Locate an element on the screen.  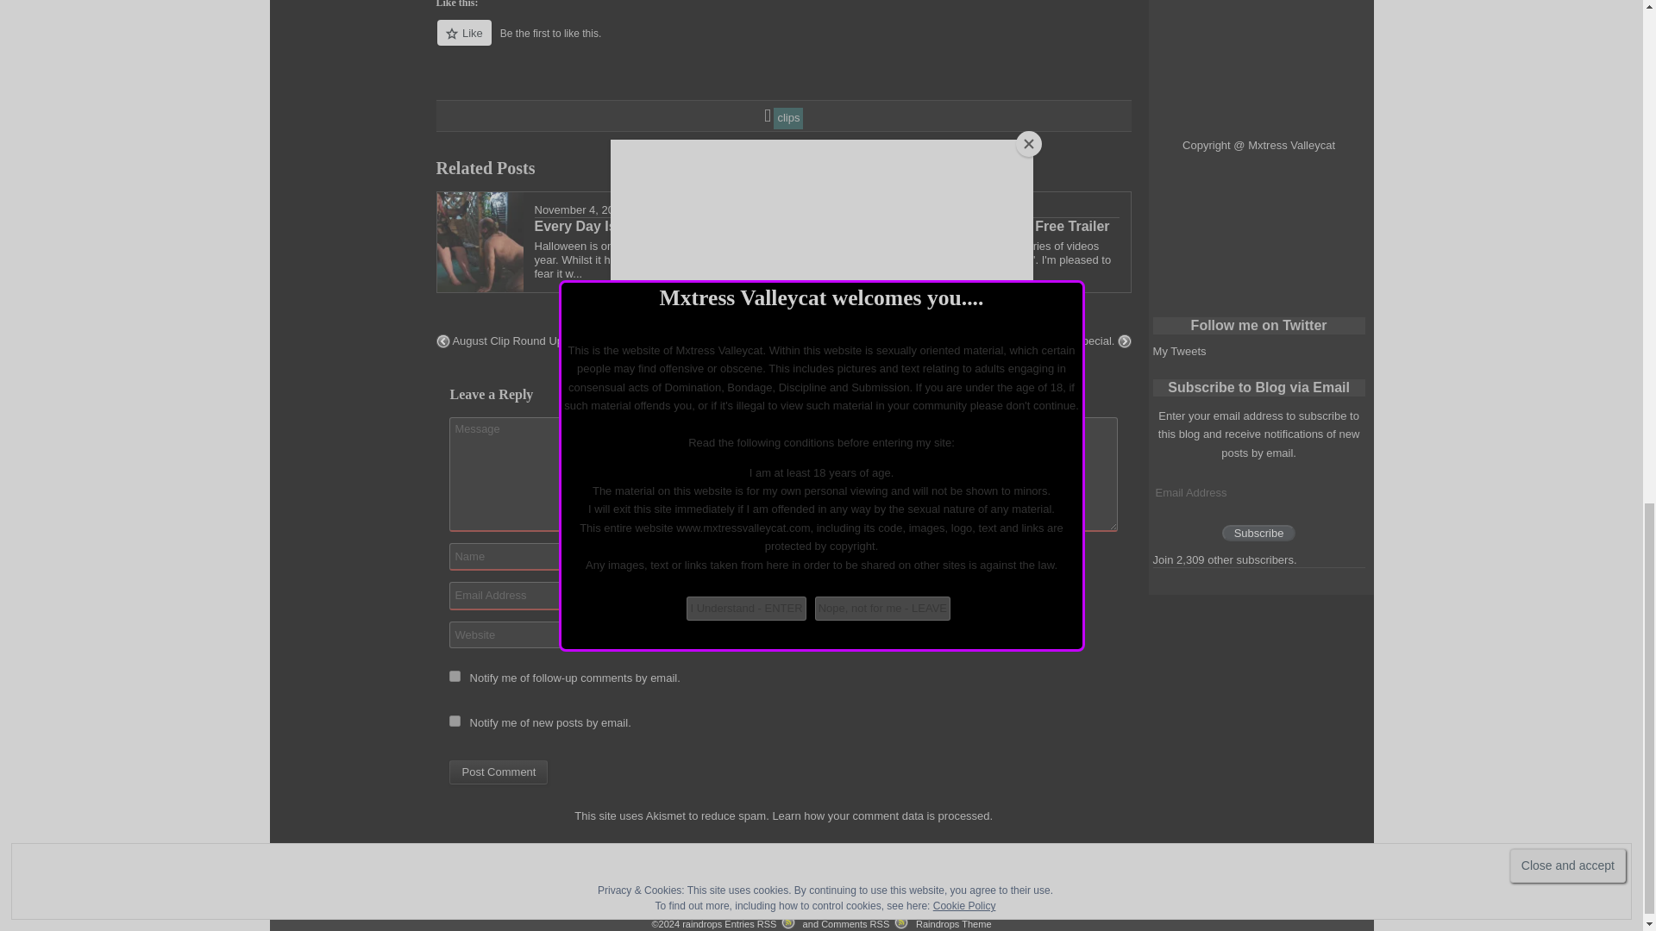
Mxtress Valleycat is located at coordinates (673, 209).